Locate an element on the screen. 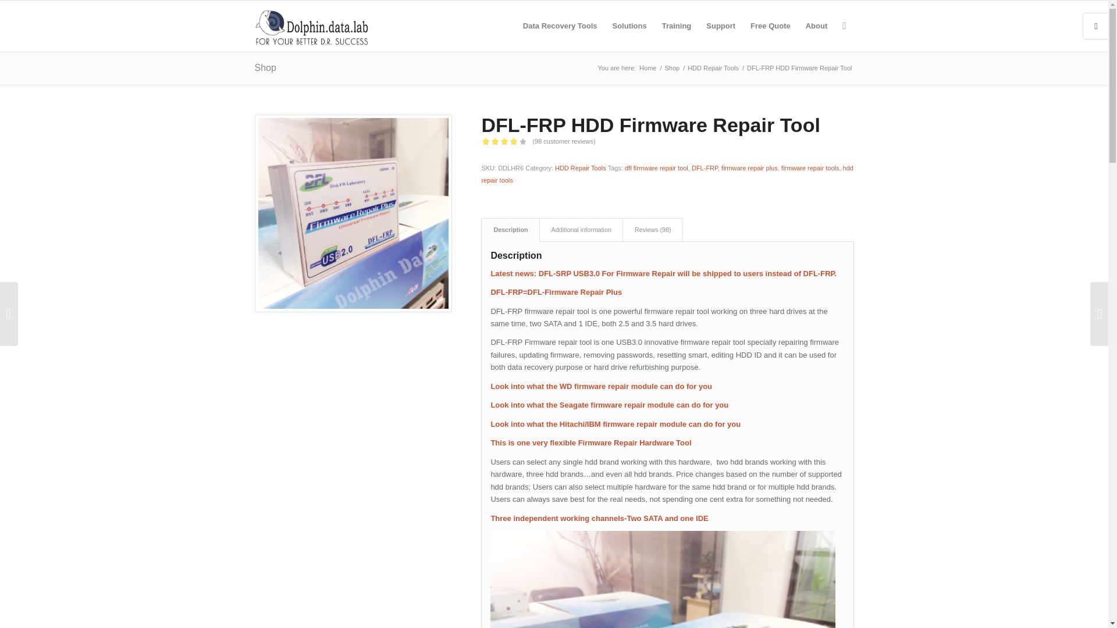 Image resolution: width=1117 pixels, height=628 pixels. Dolphin Data Lab Logo is located at coordinates (311, 26).